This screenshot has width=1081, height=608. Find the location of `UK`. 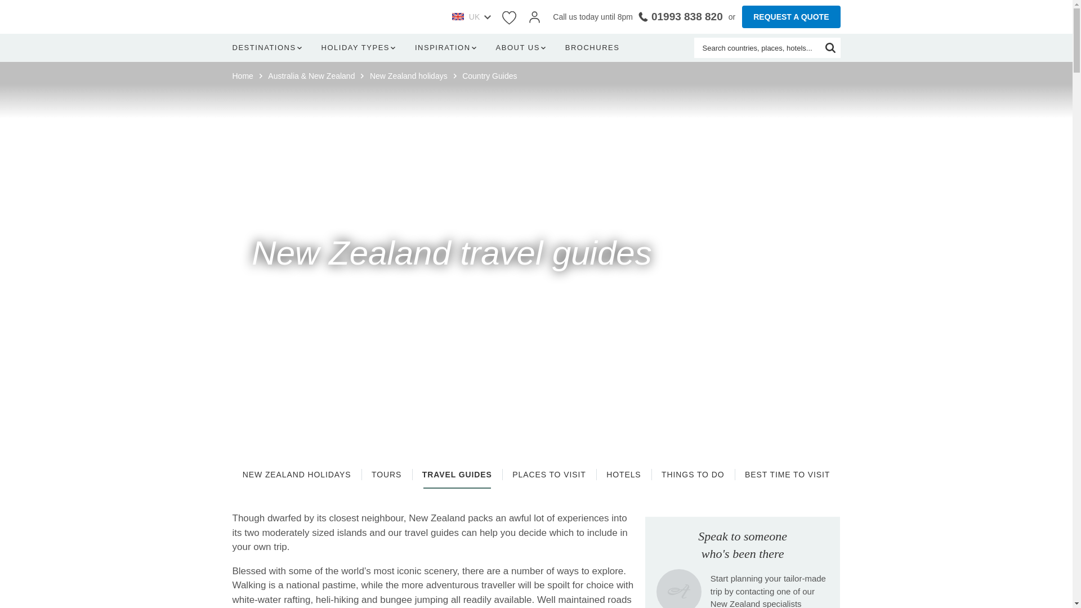

UK is located at coordinates (471, 17).